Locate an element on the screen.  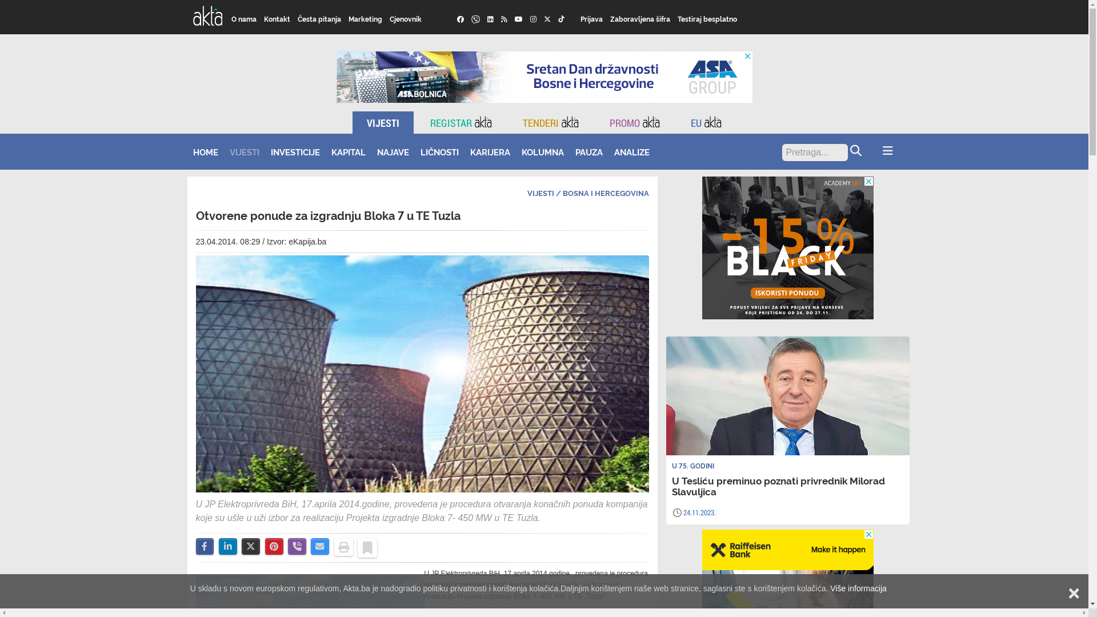
NAJAVE is located at coordinates (393, 152).